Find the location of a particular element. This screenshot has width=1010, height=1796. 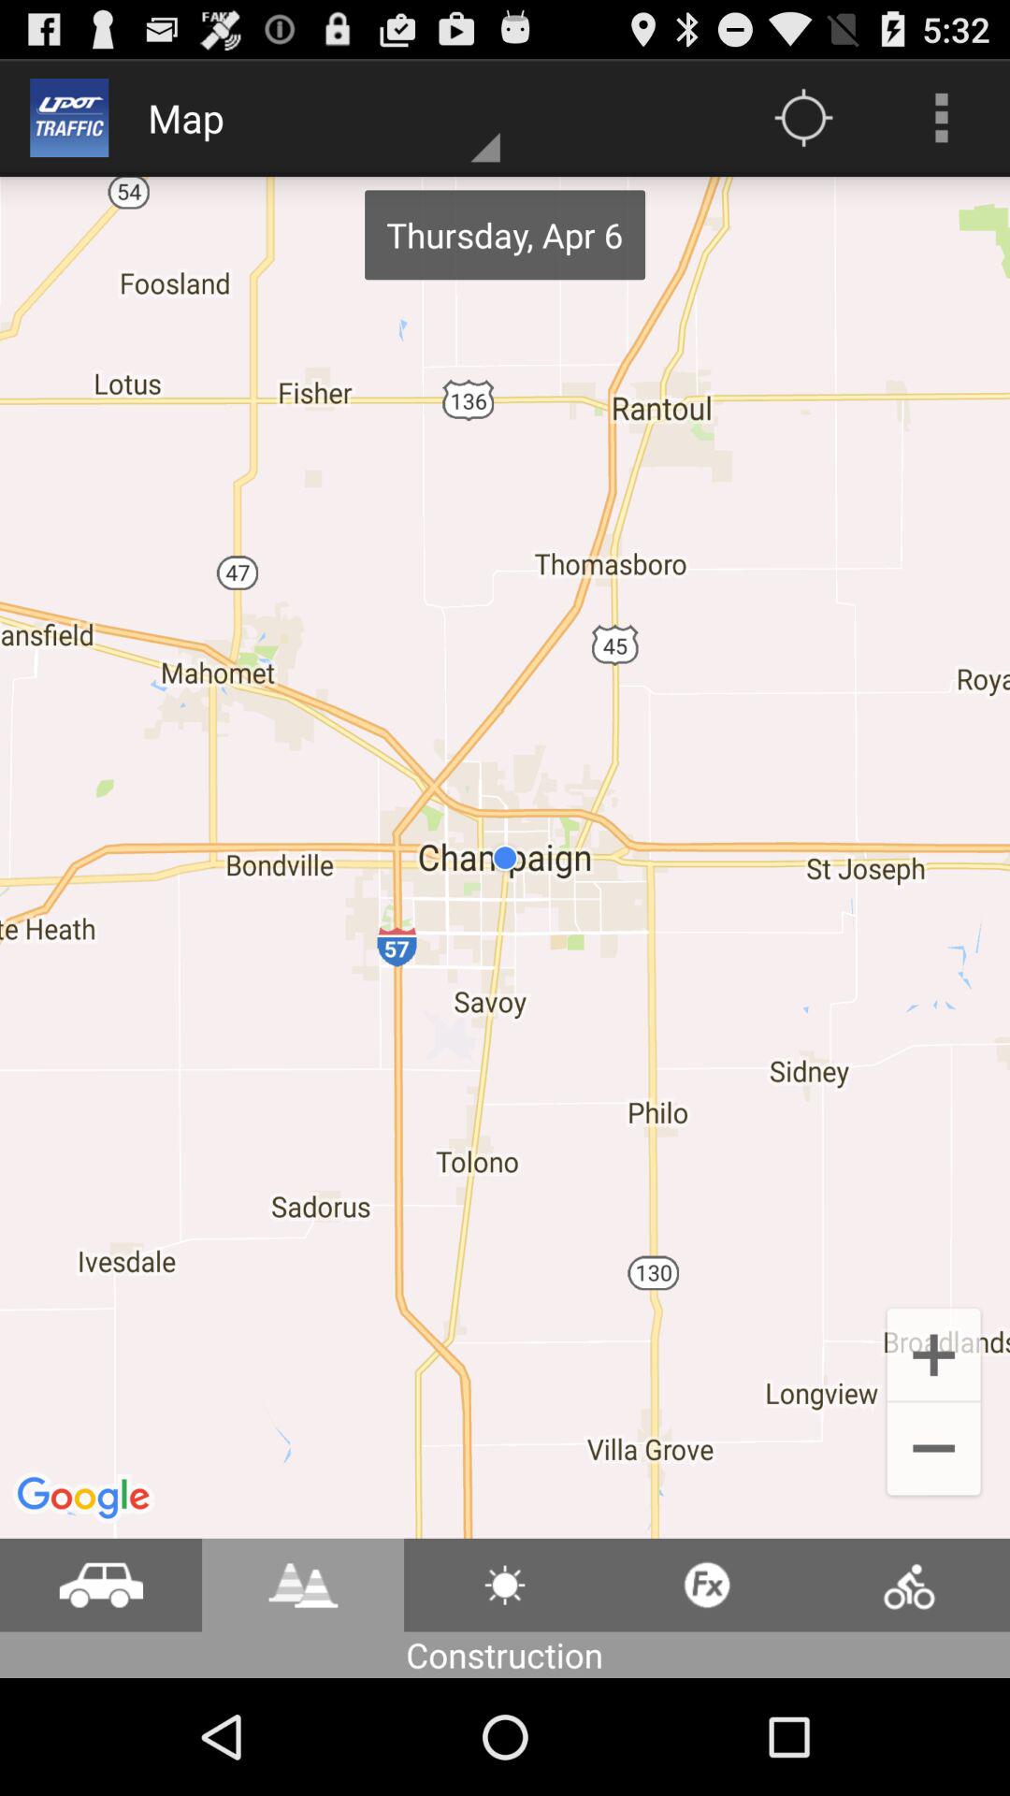

location for vihicles in road is located at coordinates (101, 1585).